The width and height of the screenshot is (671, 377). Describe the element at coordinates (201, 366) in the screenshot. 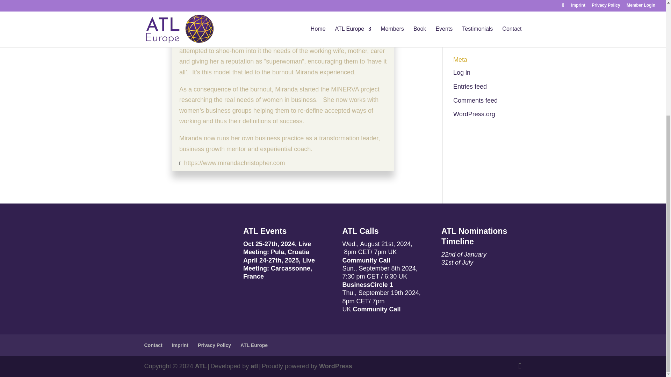

I see `ATL` at that location.